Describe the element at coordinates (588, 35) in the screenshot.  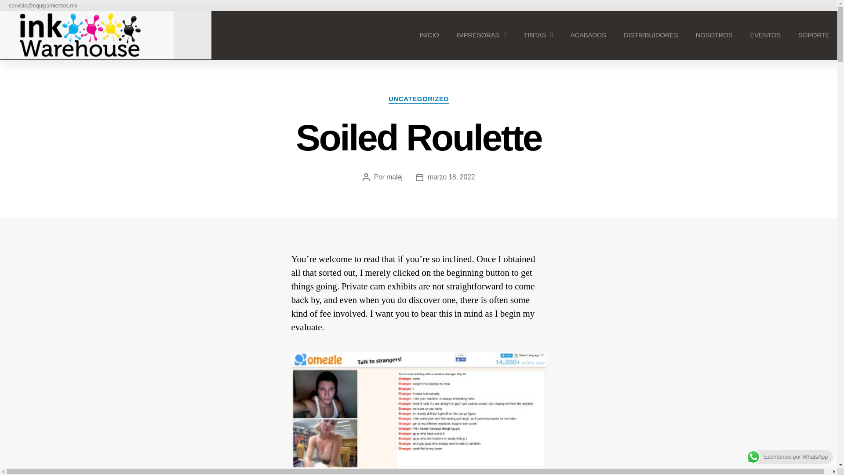
I see `ACABADOS` at that location.